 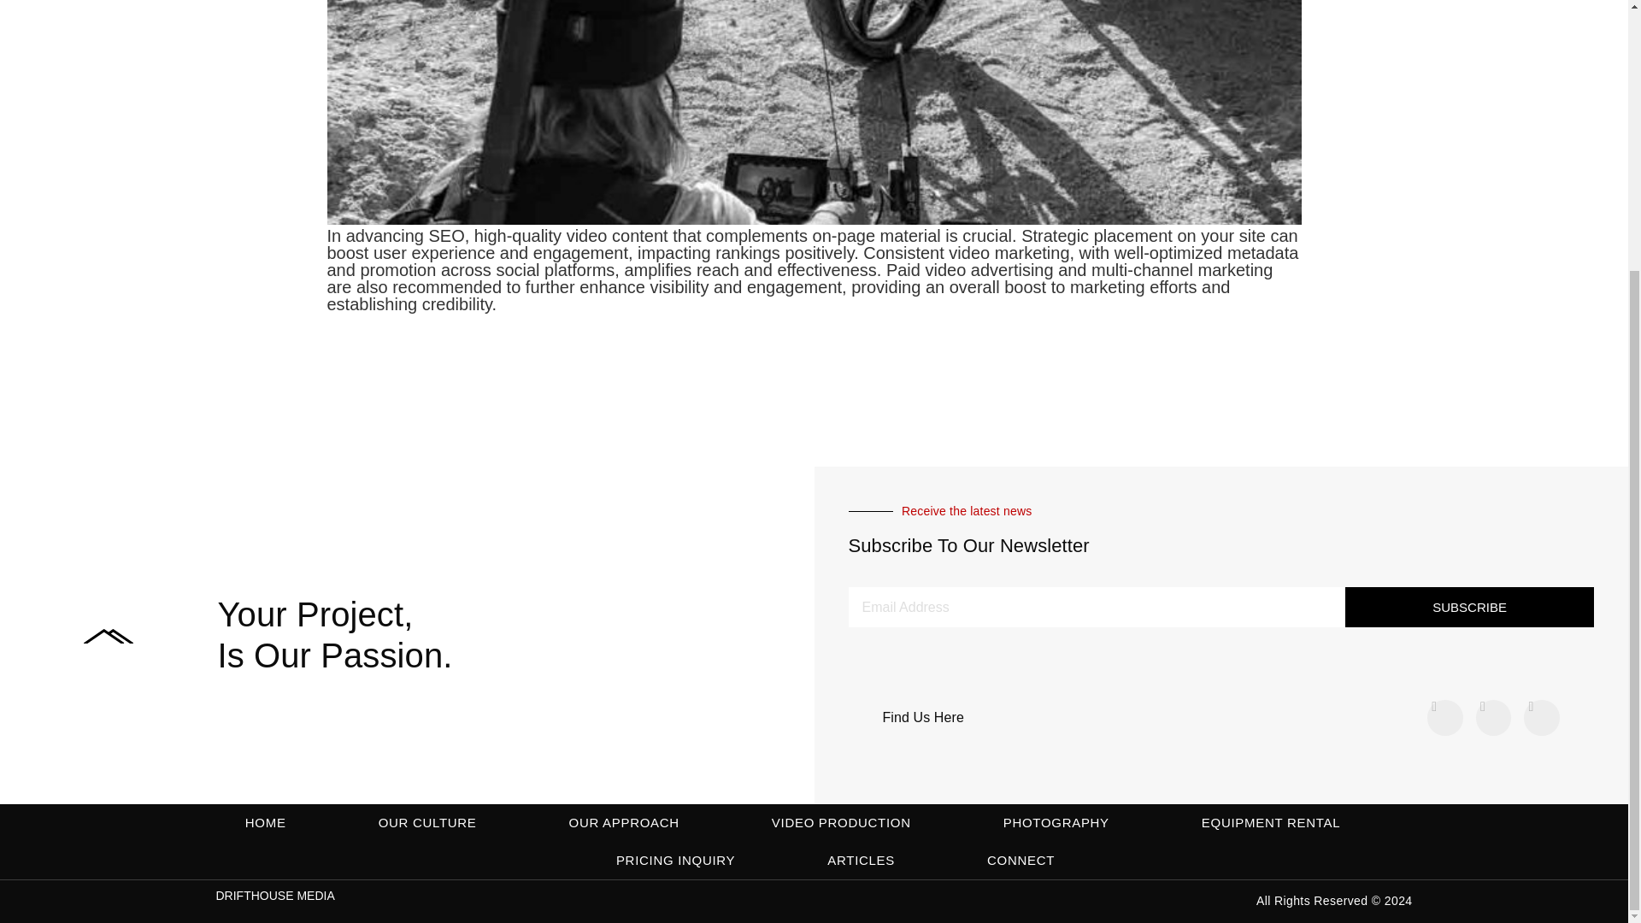 I want to click on PRICING INQUIRY, so click(x=675, y=860).